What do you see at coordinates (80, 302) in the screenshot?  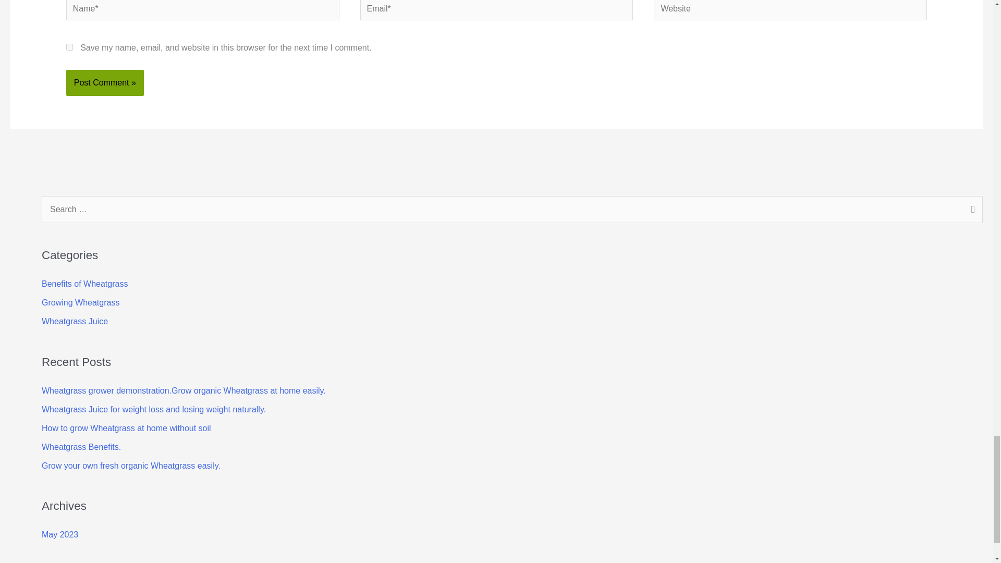 I see `Growing Wheatgrass` at bounding box center [80, 302].